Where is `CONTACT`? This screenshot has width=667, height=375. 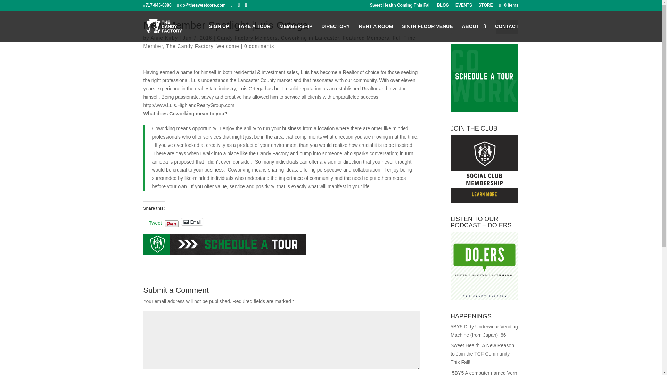 CONTACT is located at coordinates (507, 33).